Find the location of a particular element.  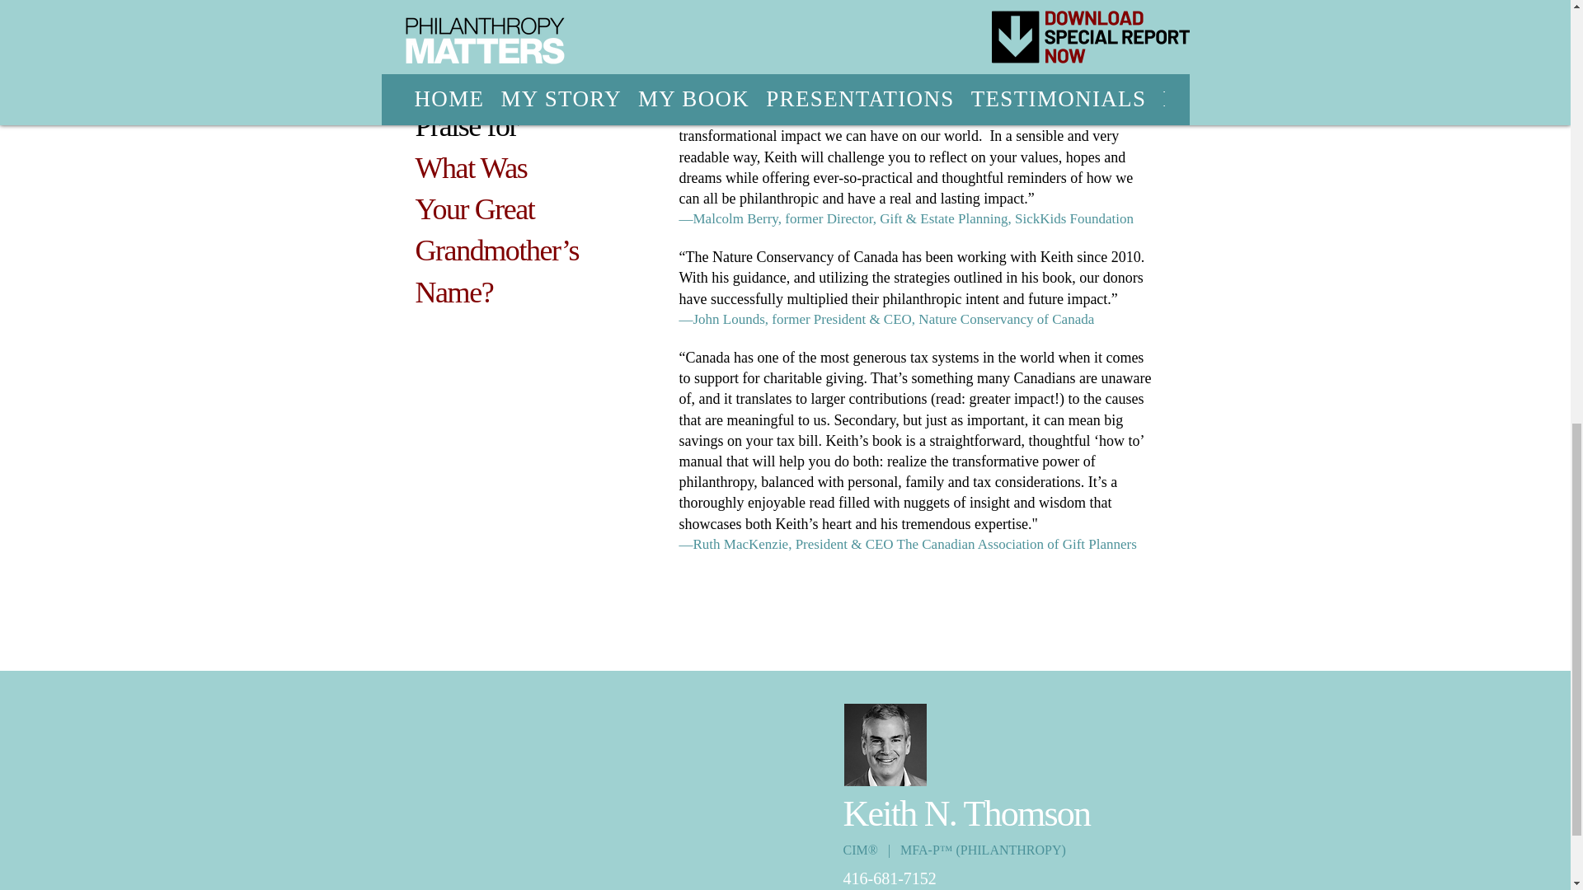

1.png is located at coordinates (1088, 12).